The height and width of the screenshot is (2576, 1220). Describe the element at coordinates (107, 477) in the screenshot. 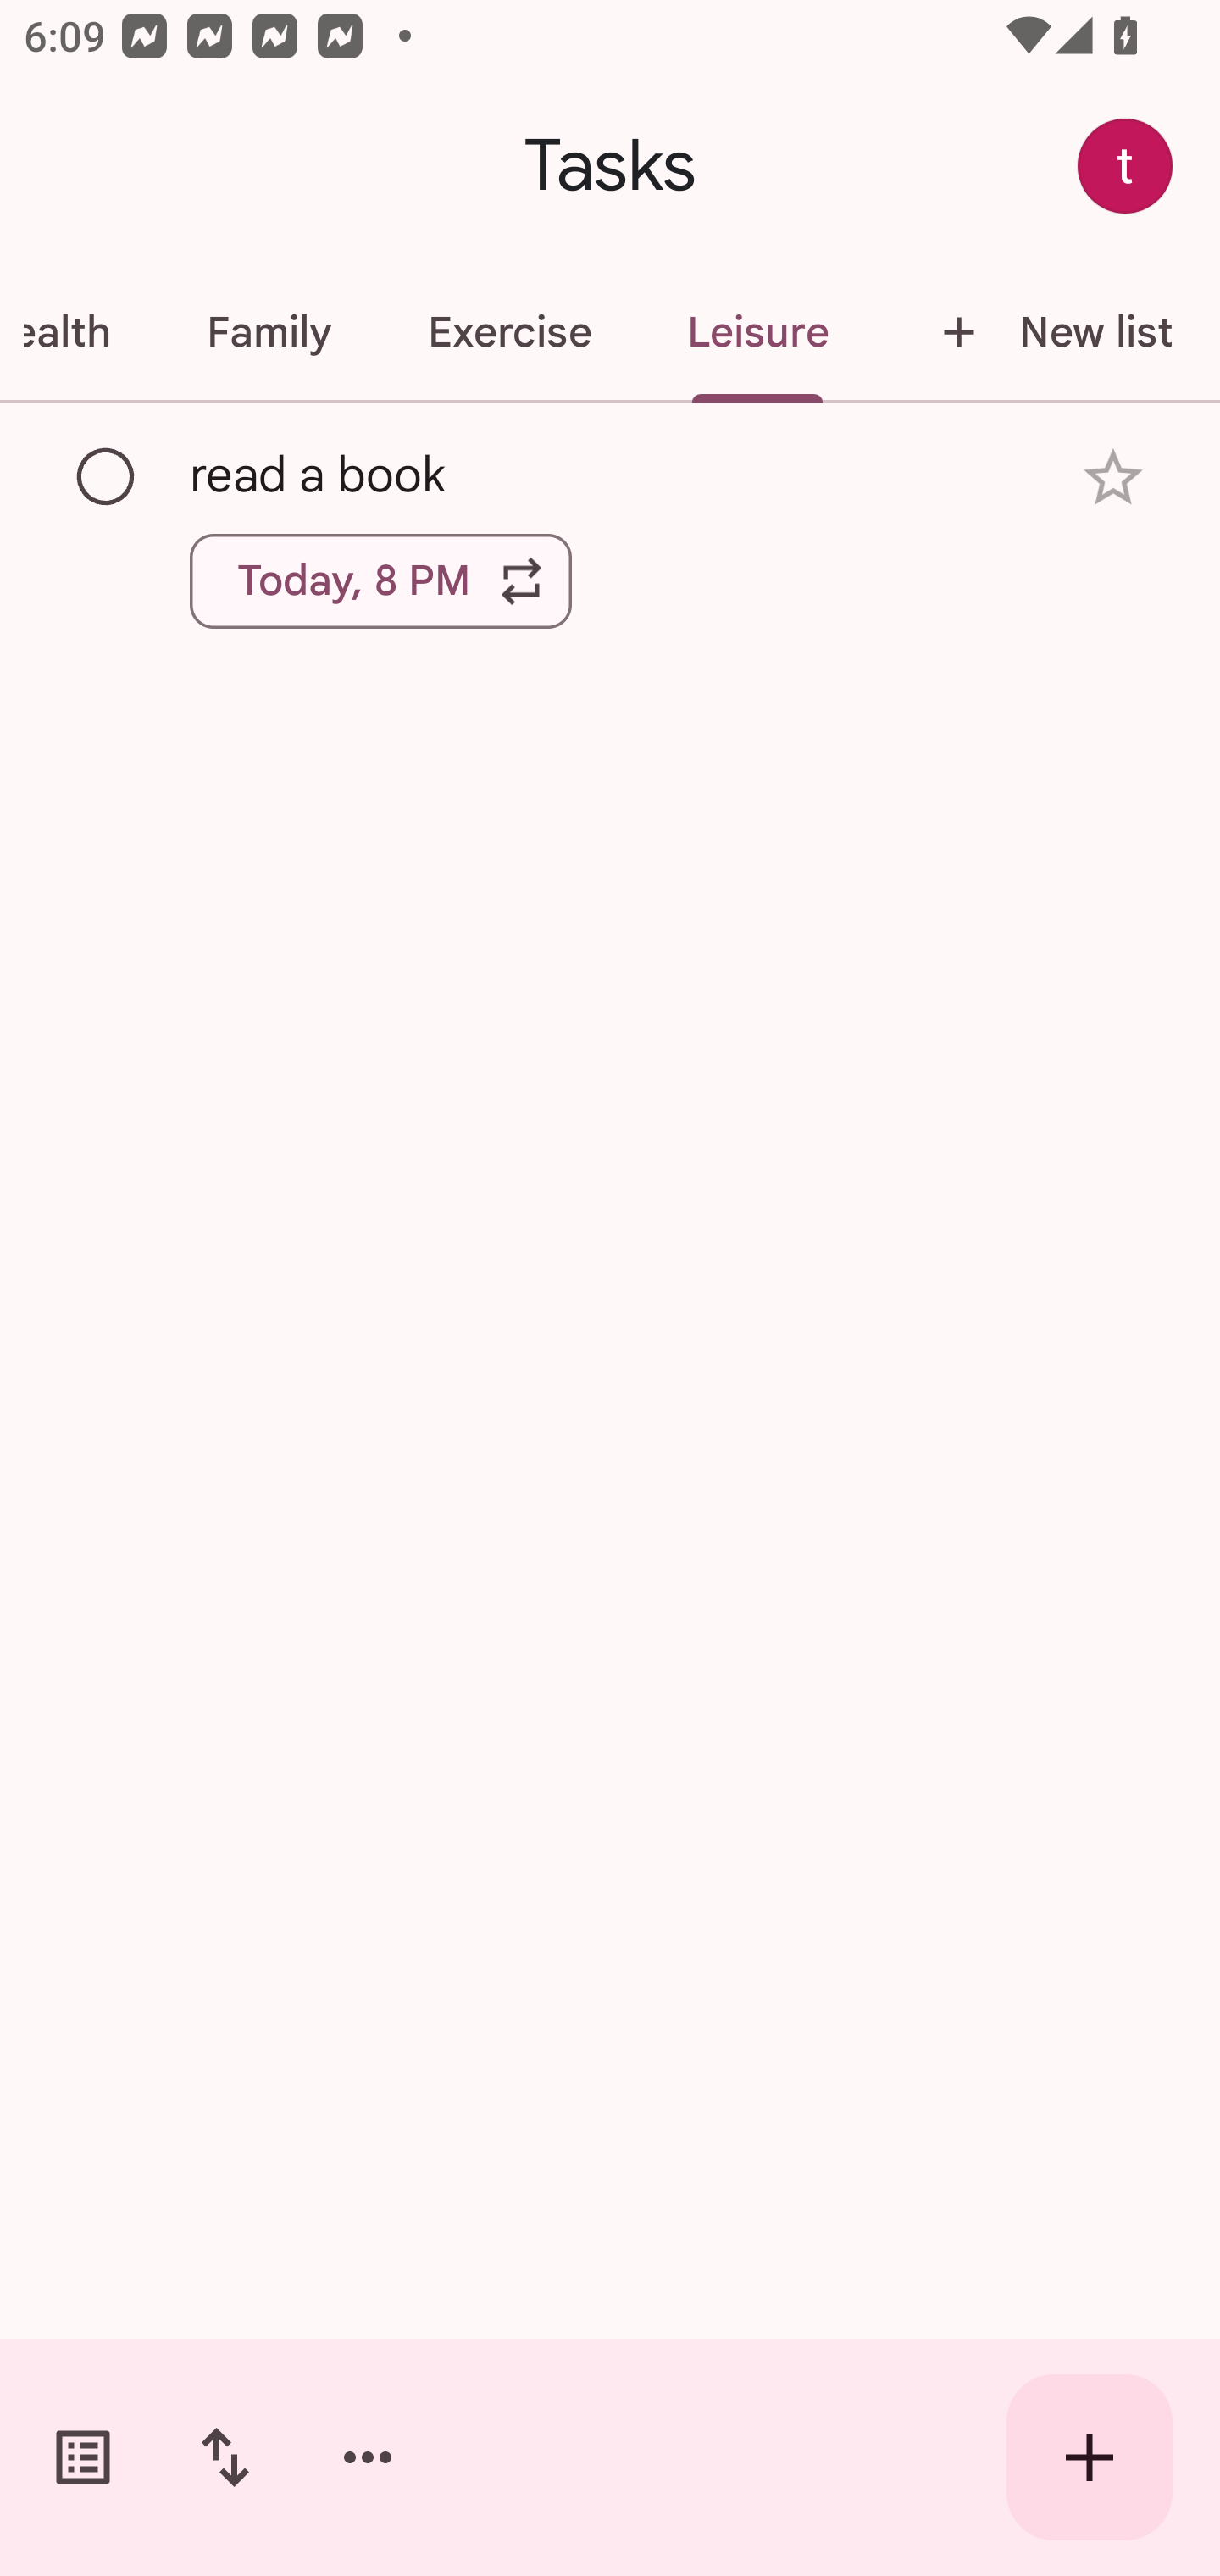

I see `Mark as complete` at that location.